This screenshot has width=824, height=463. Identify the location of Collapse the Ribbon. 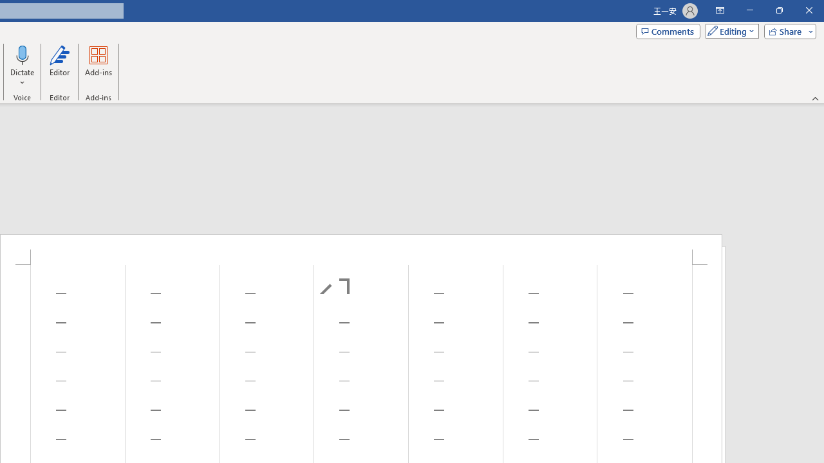
(816, 98).